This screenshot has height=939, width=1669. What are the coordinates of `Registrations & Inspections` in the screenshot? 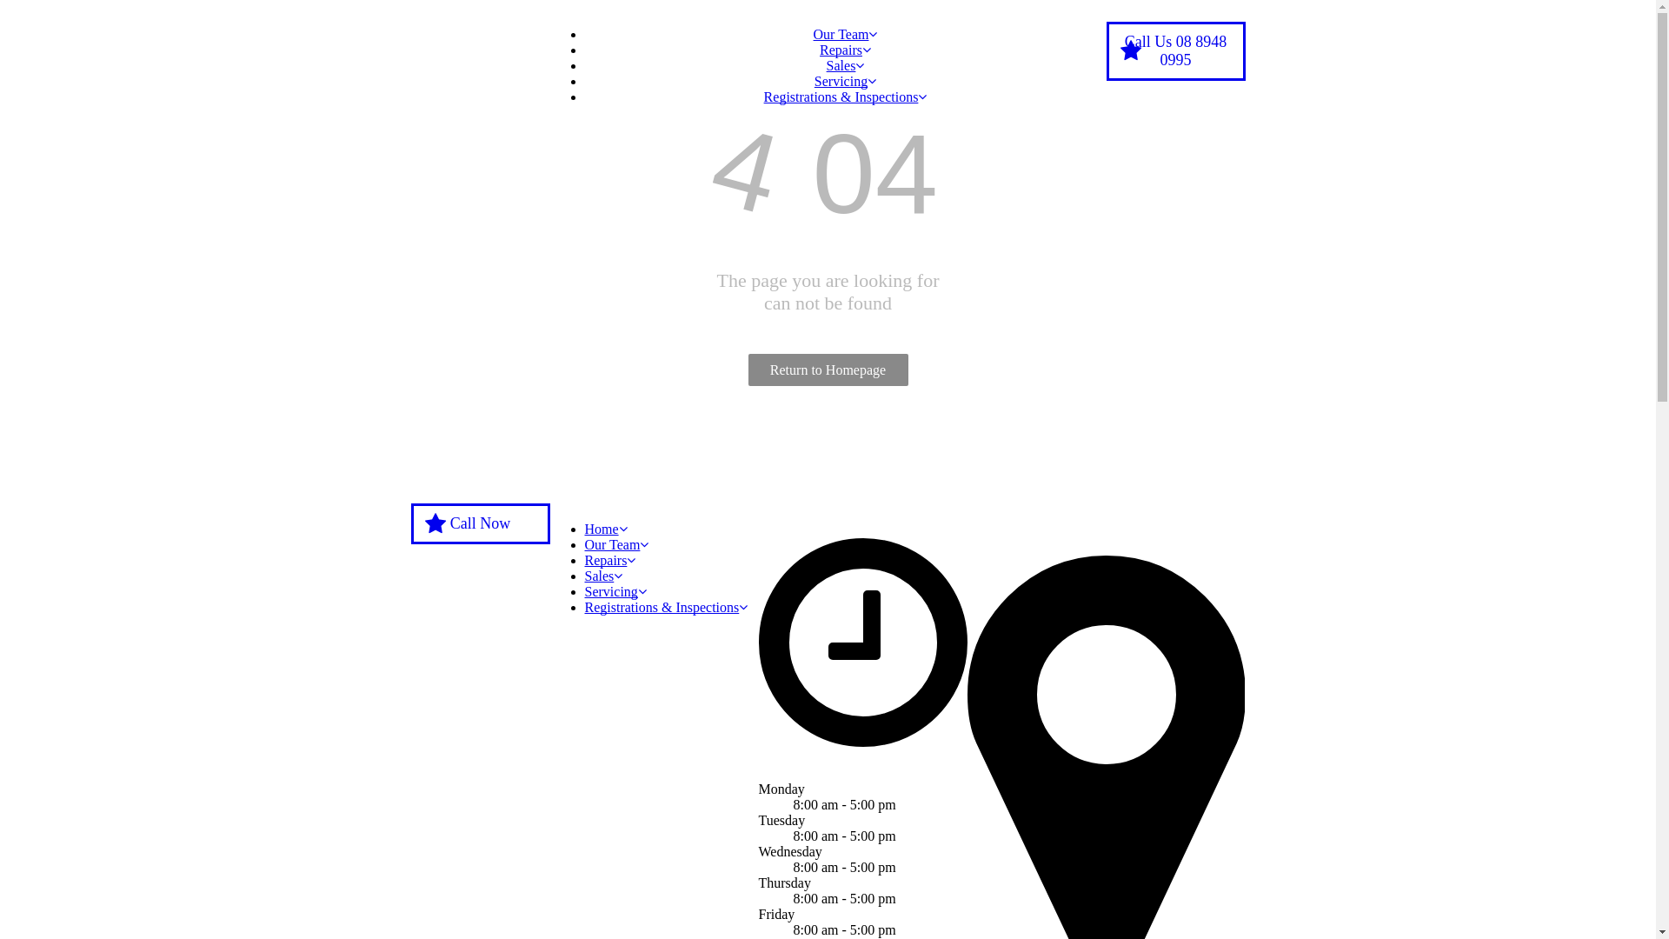 It's located at (666, 607).